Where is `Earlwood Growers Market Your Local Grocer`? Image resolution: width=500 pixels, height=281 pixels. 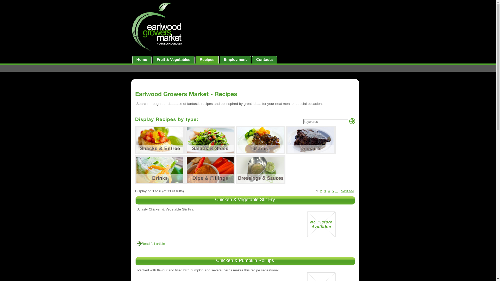 Earlwood Growers Market Your Local Grocer is located at coordinates (158, 27).